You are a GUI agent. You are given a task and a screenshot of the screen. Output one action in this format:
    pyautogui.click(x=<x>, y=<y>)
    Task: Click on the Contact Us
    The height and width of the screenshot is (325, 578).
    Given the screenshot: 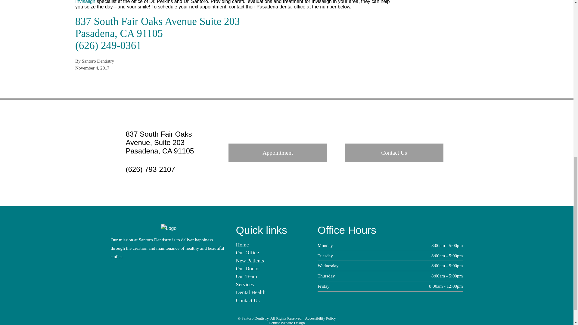 What is the action you would take?
    pyautogui.click(x=394, y=153)
    